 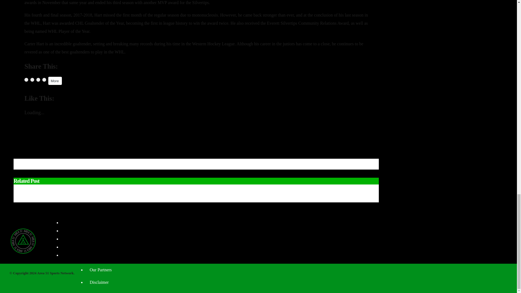 I want to click on Click to share on LinkedIn, so click(x=38, y=80).